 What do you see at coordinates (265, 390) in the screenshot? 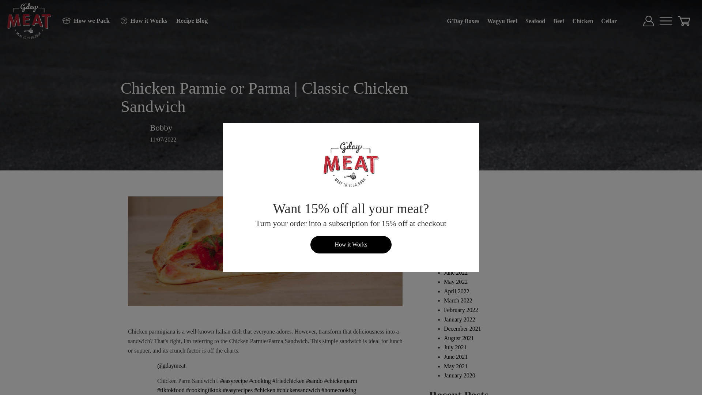
I see `chicken` at bounding box center [265, 390].